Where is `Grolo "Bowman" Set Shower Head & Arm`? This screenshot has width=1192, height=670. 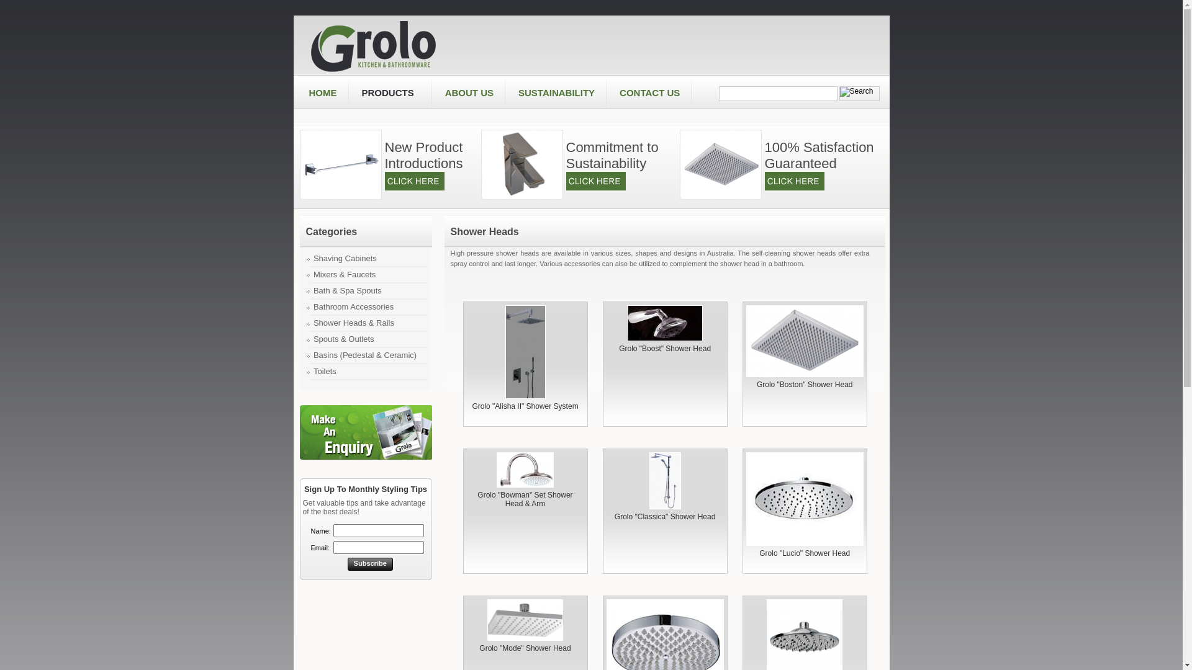
Grolo "Bowman" Set Shower Head & Arm is located at coordinates (525, 499).